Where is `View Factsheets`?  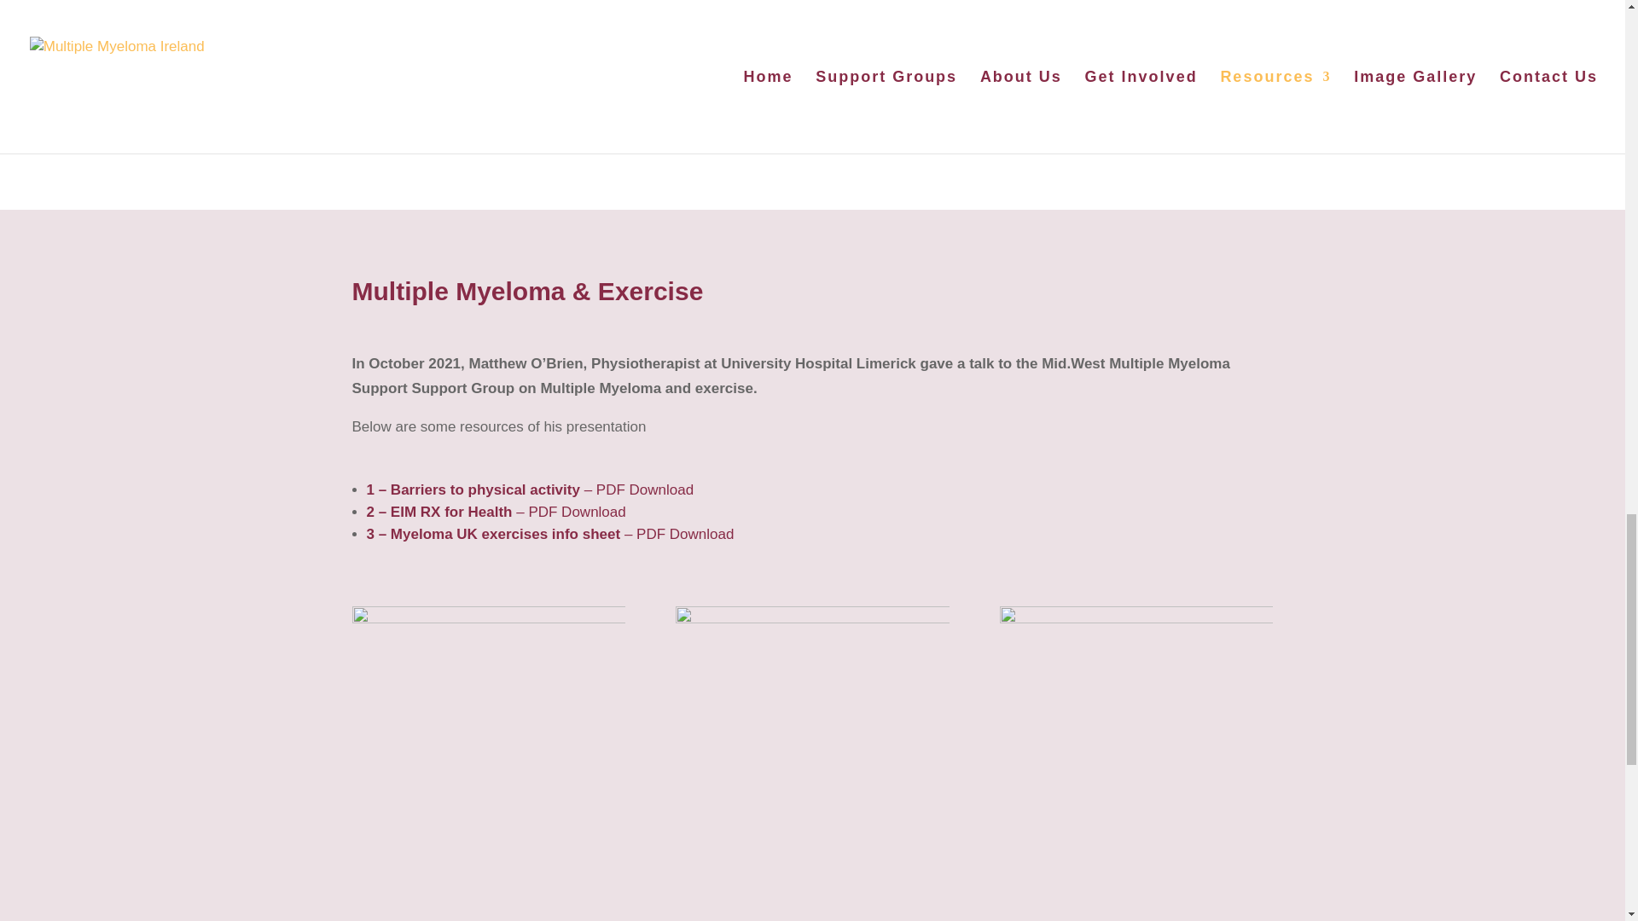 View Factsheets is located at coordinates (489, 85).